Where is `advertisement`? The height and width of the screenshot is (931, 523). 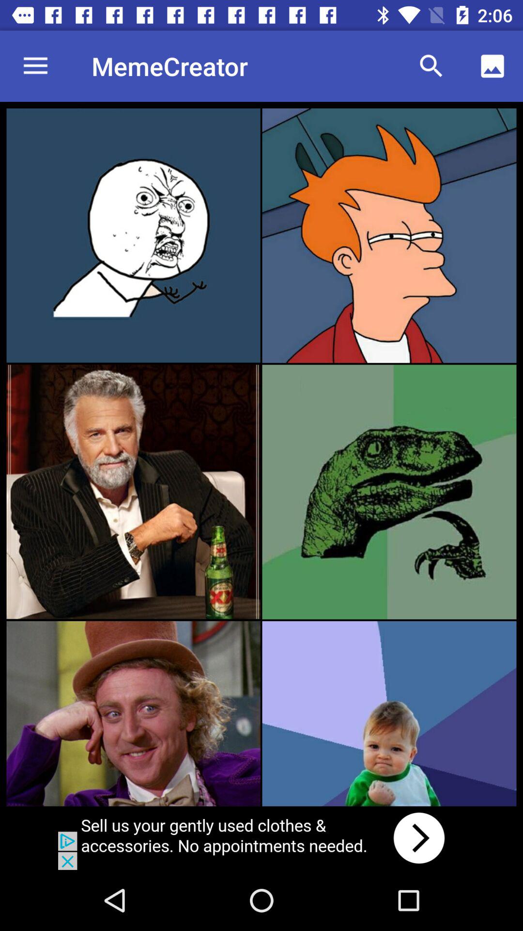 advertisement is located at coordinates (261, 838).